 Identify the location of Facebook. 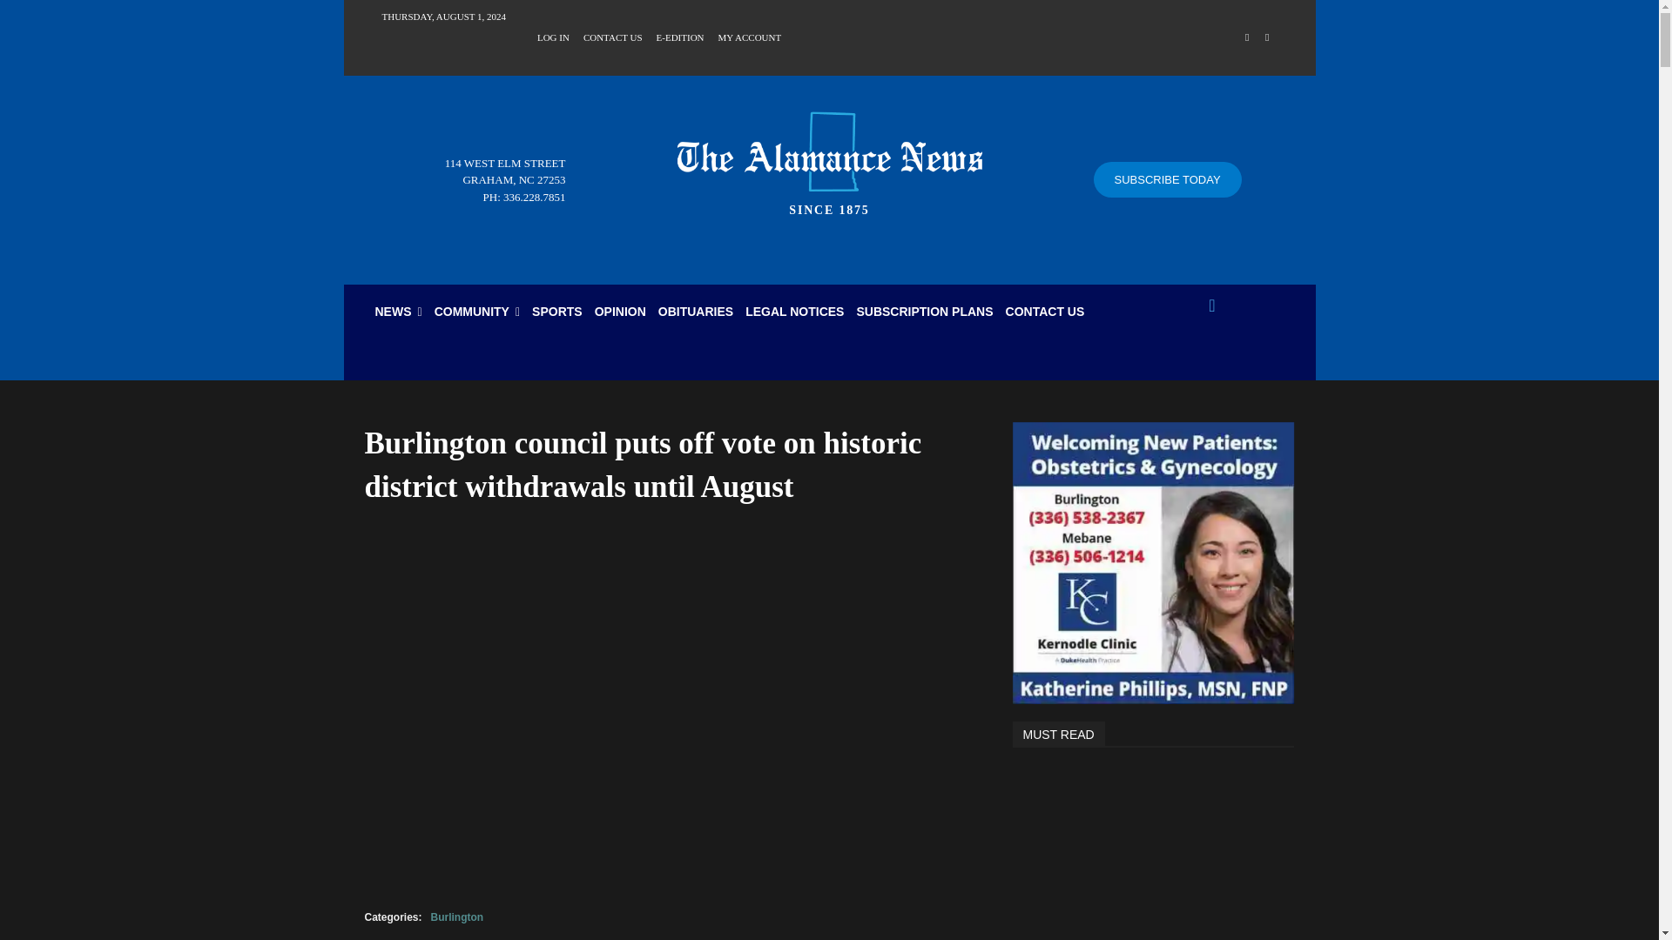
(1247, 38).